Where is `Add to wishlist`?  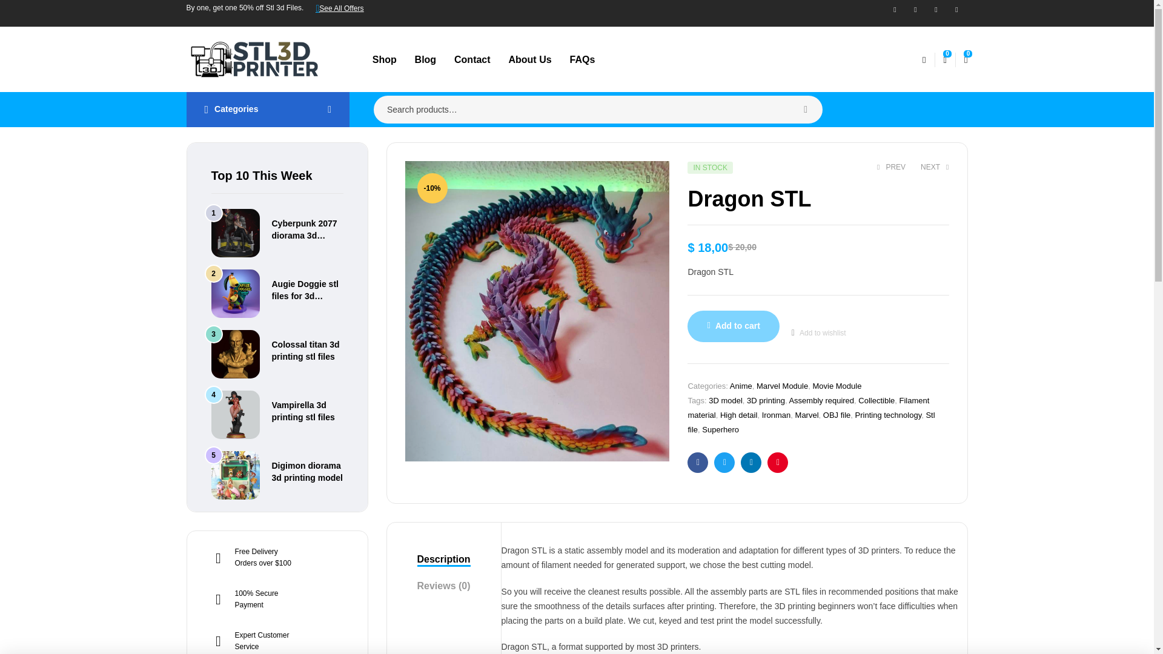
Add to wishlist is located at coordinates (819, 333).